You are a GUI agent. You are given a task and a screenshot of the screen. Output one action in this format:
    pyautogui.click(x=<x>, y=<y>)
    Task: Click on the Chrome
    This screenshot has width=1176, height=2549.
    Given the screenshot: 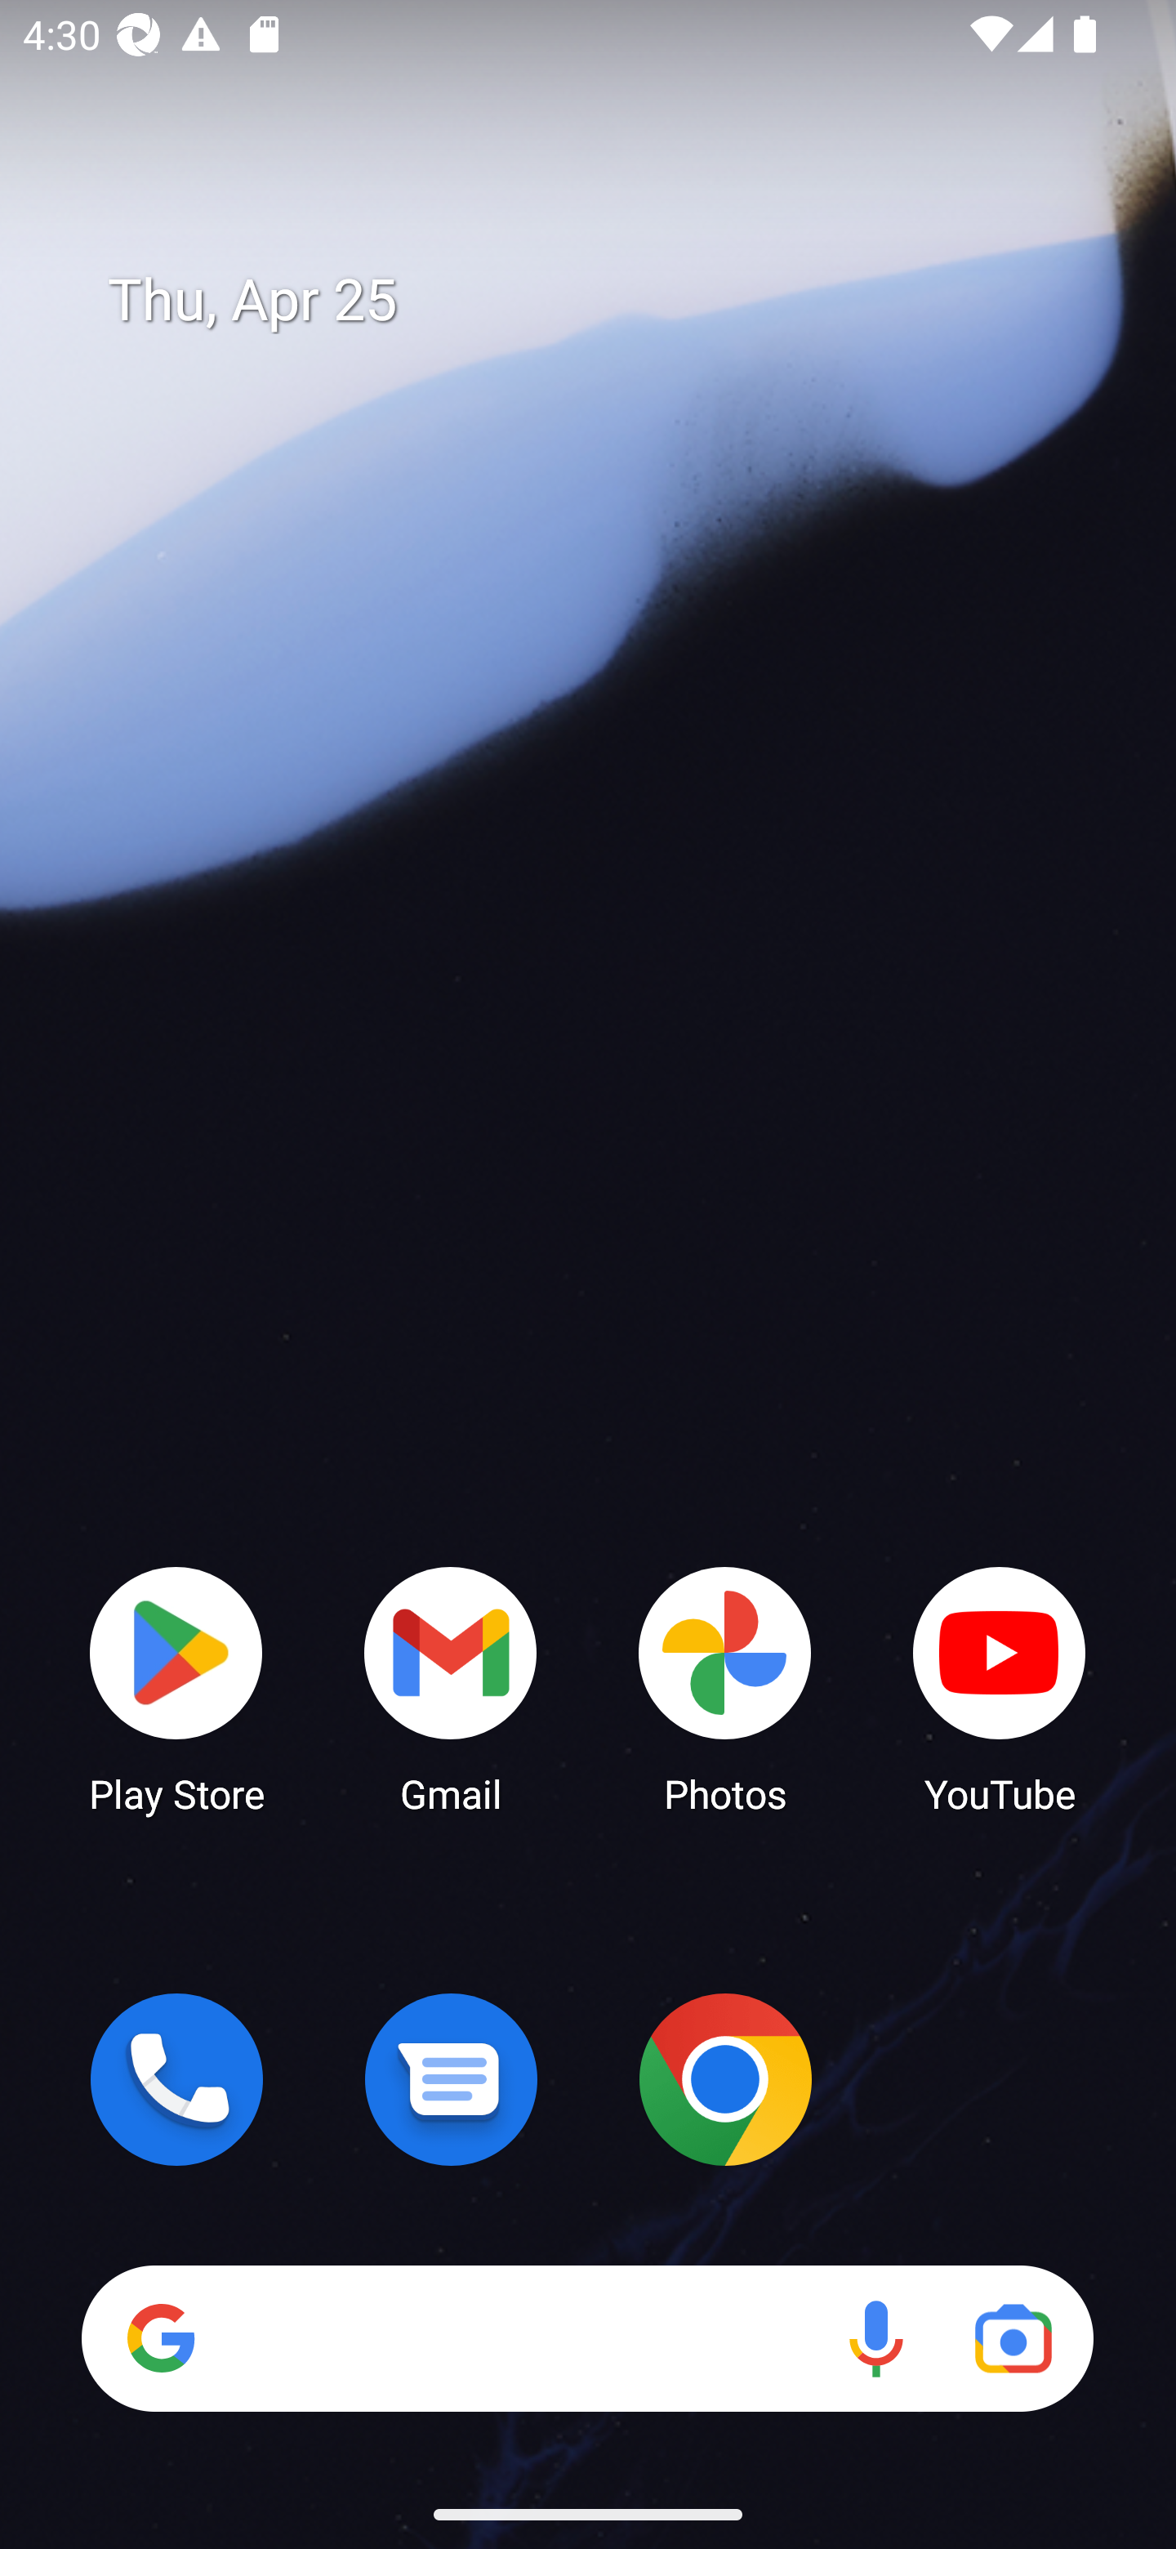 What is the action you would take?
    pyautogui.click(x=725, y=2079)
    